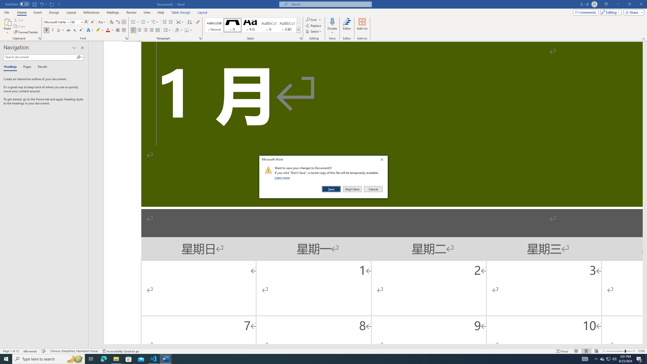 Image resolution: width=647 pixels, height=364 pixels. What do you see at coordinates (347, 26) in the screenshot?
I see `Editor` at bounding box center [347, 26].